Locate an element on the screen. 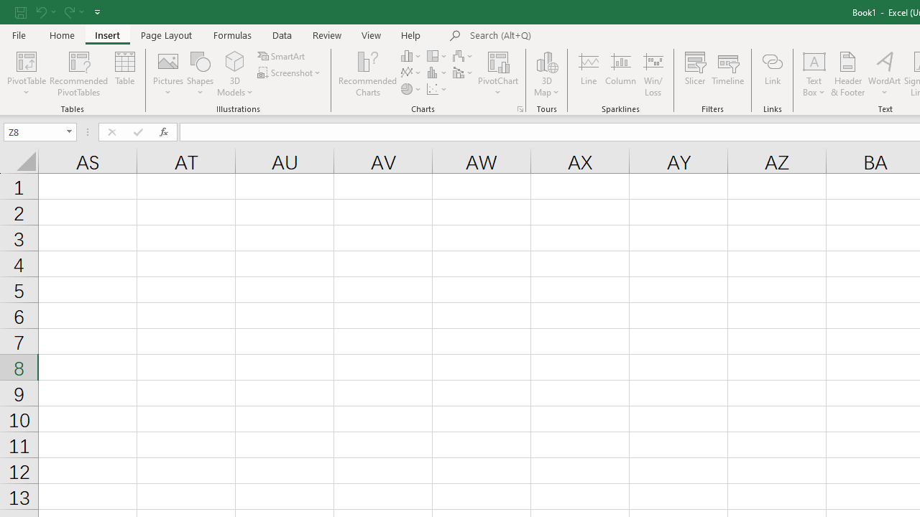  Shapes is located at coordinates (200, 73).